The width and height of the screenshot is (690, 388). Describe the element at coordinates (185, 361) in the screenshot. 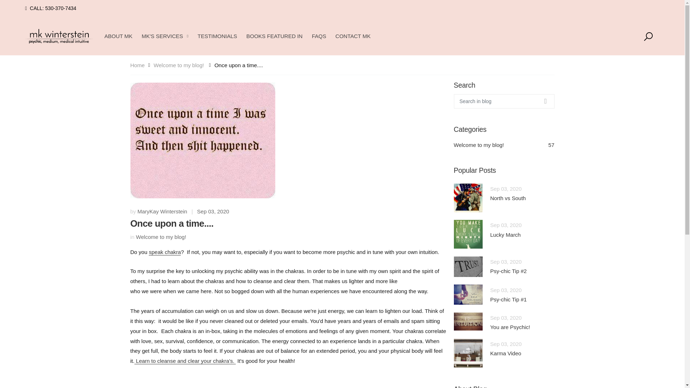

I see `Learn to cleanse and clear your chakra's.` at that location.